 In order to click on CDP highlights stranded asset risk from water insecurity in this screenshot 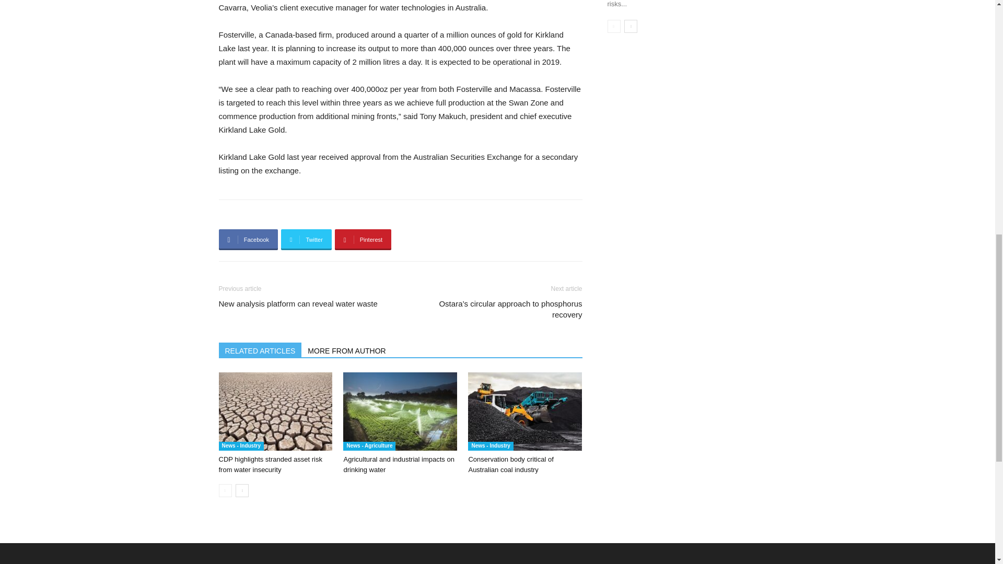, I will do `click(275, 411)`.